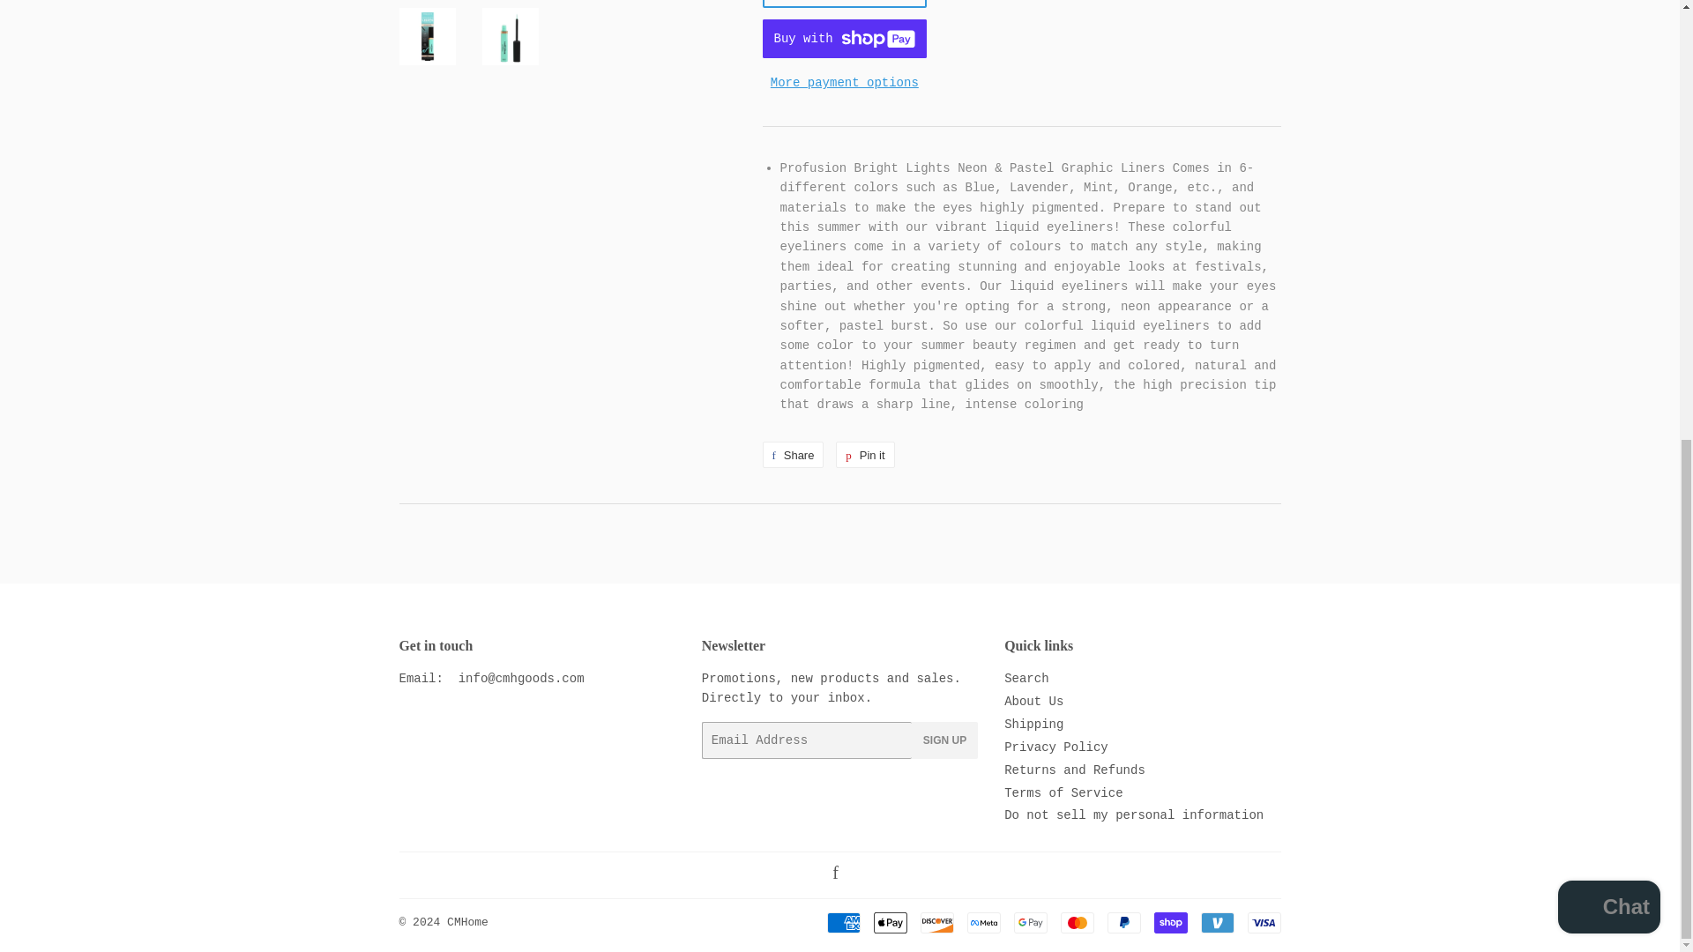 The image size is (1693, 952). I want to click on Apple Pay, so click(889, 922).